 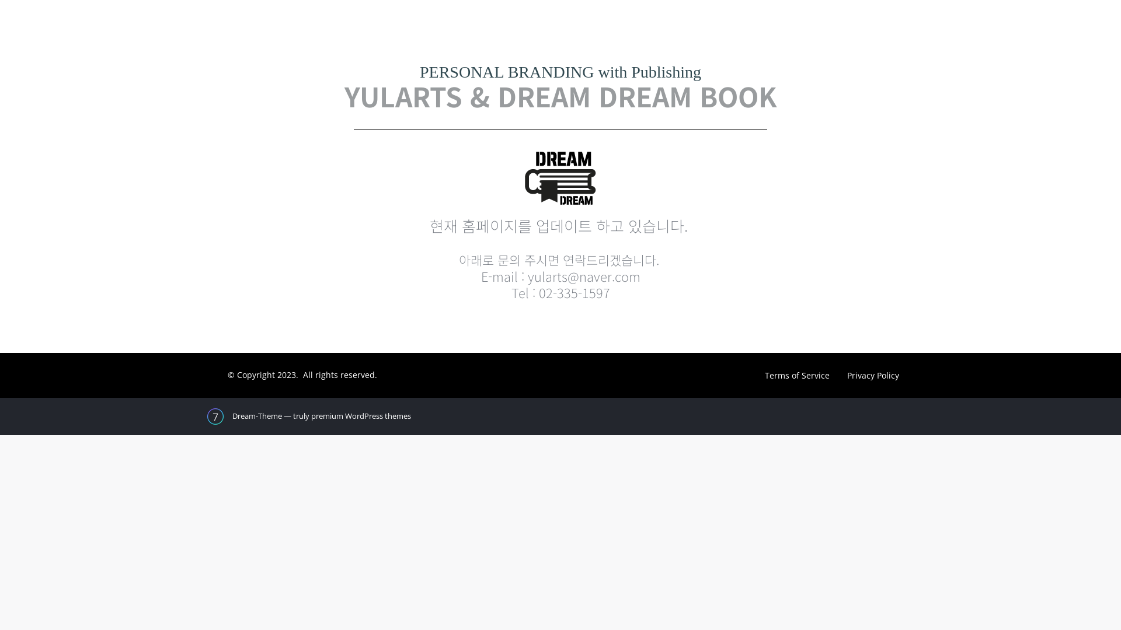 What do you see at coordinates (873, 376) in the screenshot?
I see `Privacy Policy` at bounding box center [873, 376].